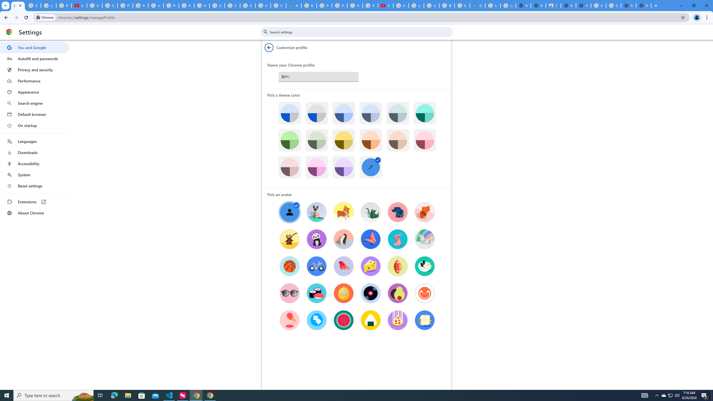 This screenshot has width=713, height=401. What do you see at coordinates (309, 6) in the screenshot?
I see `Blogger Policies and Guidelines - Transparency Center` at bounding box center [309, 6].